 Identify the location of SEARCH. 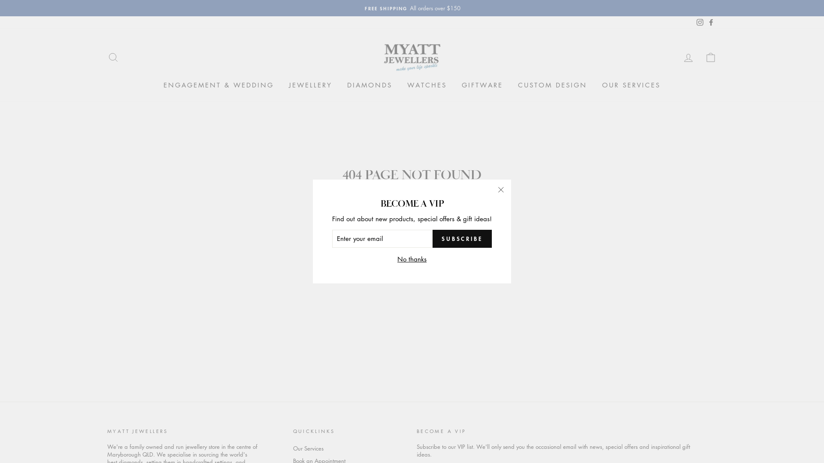
(113, 57).